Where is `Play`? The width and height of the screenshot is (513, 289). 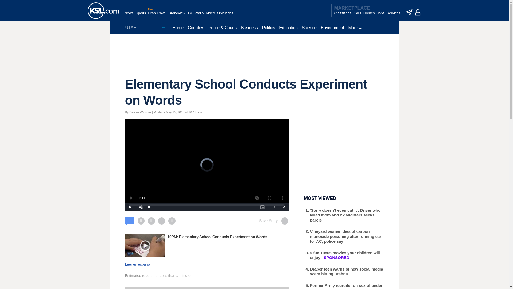
Play is located at coordinates (130, 207).